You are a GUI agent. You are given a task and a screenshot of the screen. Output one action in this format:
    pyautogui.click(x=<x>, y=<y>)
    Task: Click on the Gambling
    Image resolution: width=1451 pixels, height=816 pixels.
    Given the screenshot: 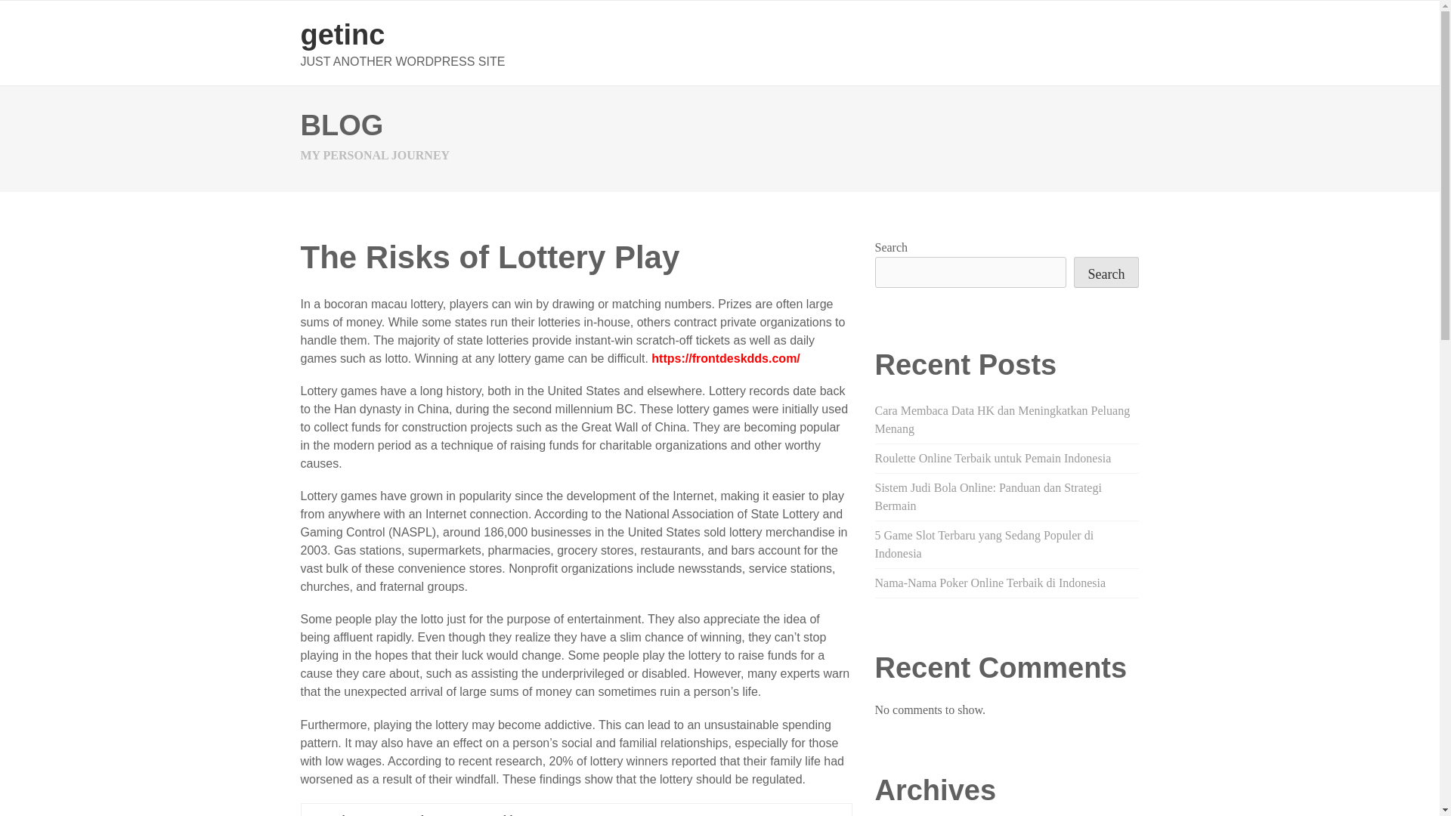 What is the action you would take?
    pyautogui.click(x=503, y=814)
    